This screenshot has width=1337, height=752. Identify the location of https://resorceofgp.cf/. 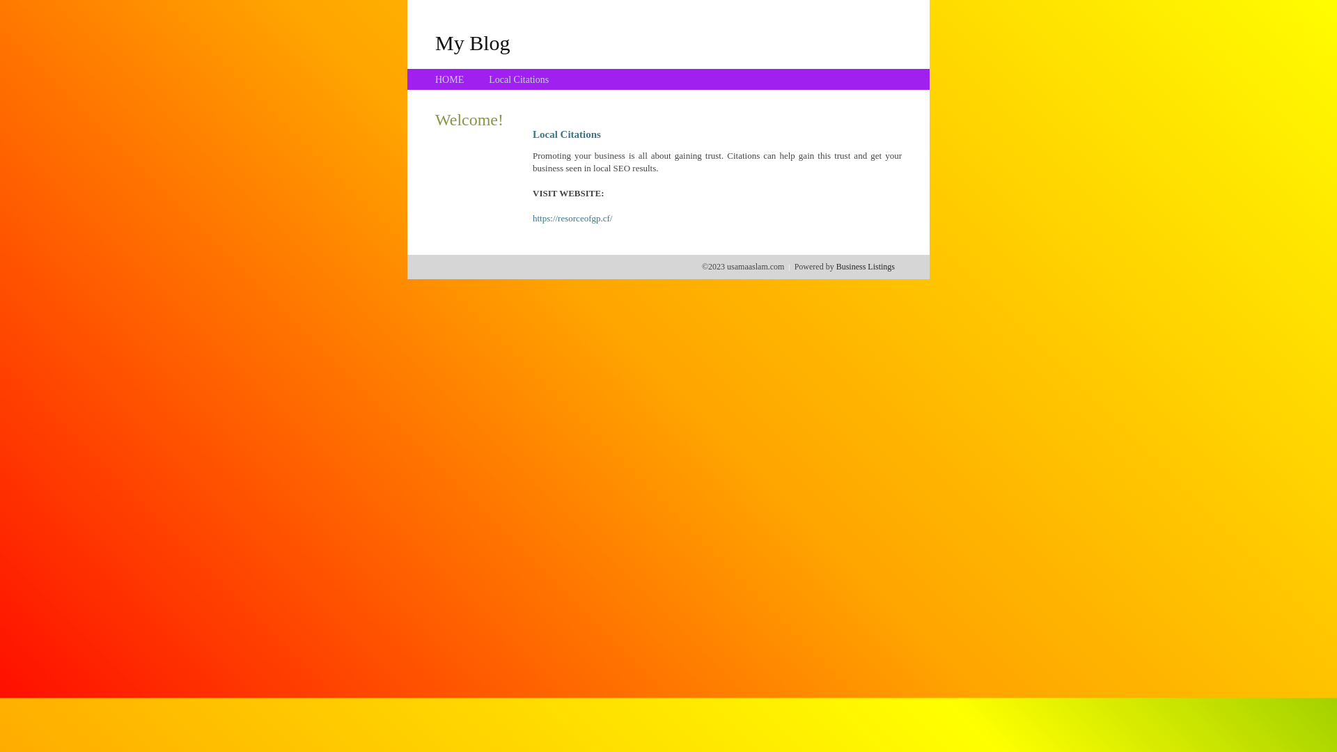
(572, 219).